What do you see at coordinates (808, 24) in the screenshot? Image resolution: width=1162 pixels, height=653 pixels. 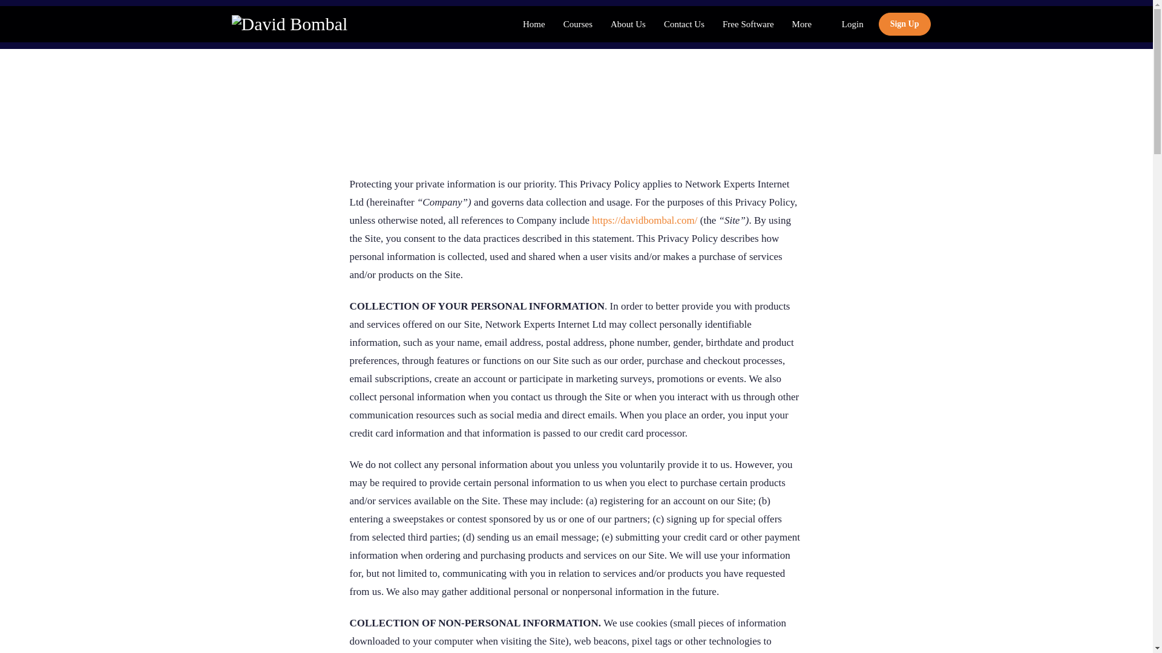 I see `More` at bounding box center [808, 24].